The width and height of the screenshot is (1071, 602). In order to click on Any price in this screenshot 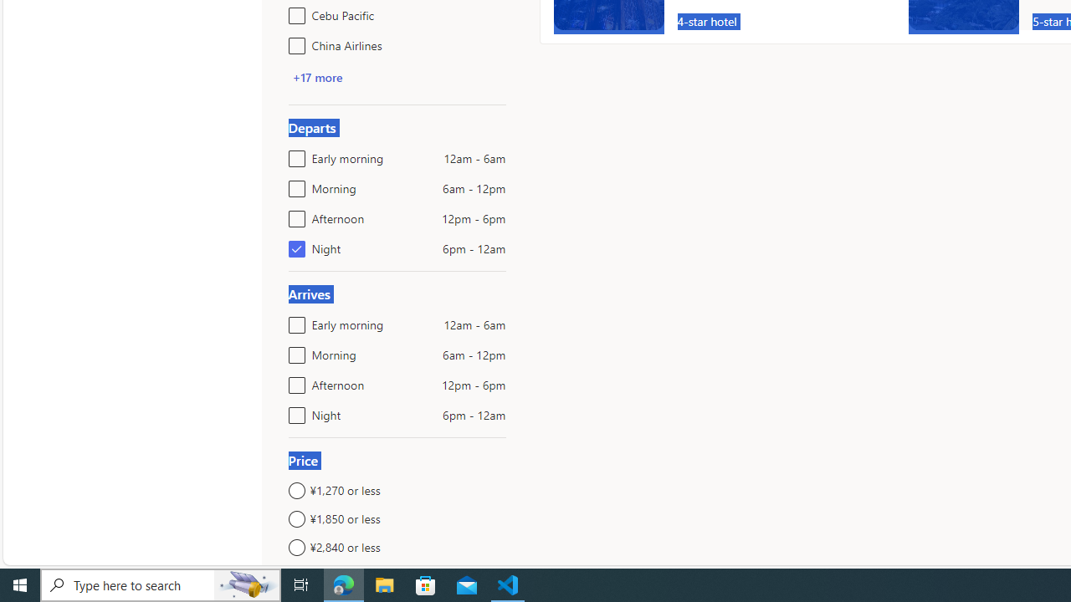, I will do `click(397, 575)`.